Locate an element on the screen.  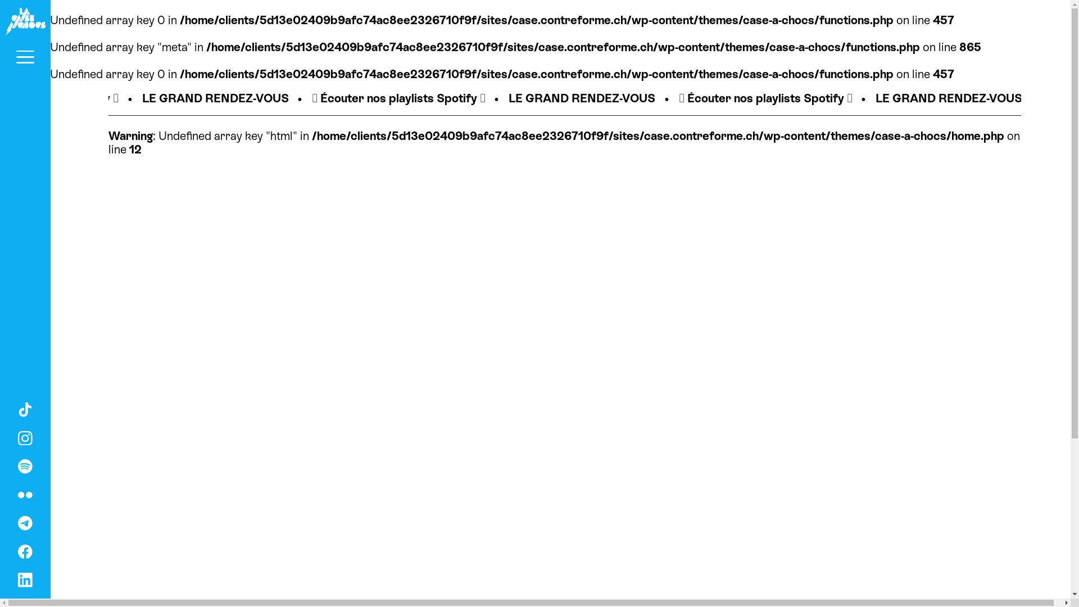
TikTok is located at coordinates (25, 408).